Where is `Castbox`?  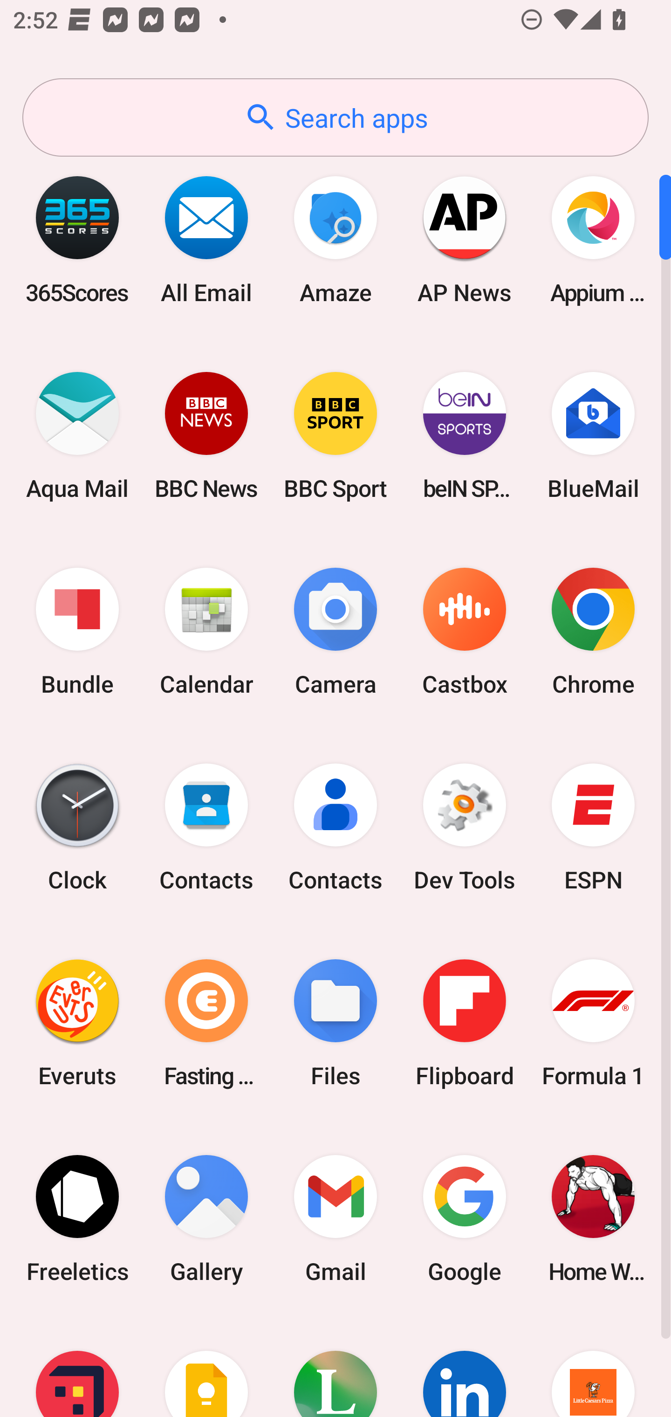
Castbox is located at coordinates (464, 632).